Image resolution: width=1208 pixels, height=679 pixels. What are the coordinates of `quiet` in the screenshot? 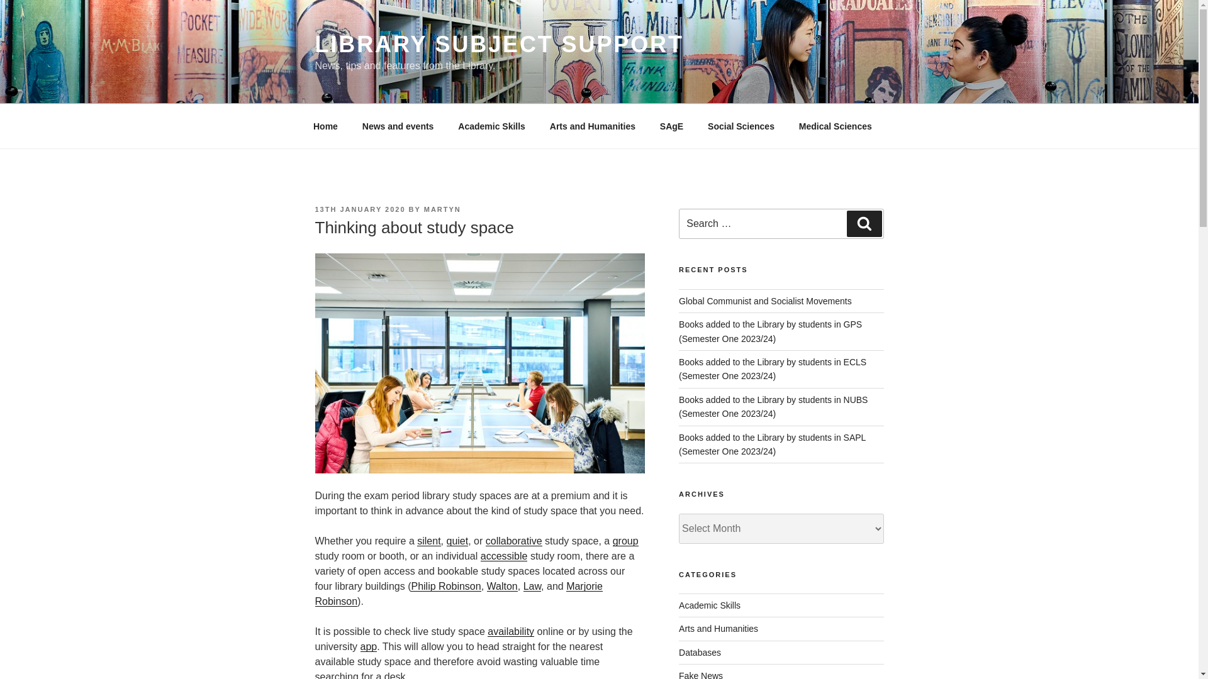 It's located at (457, 541).